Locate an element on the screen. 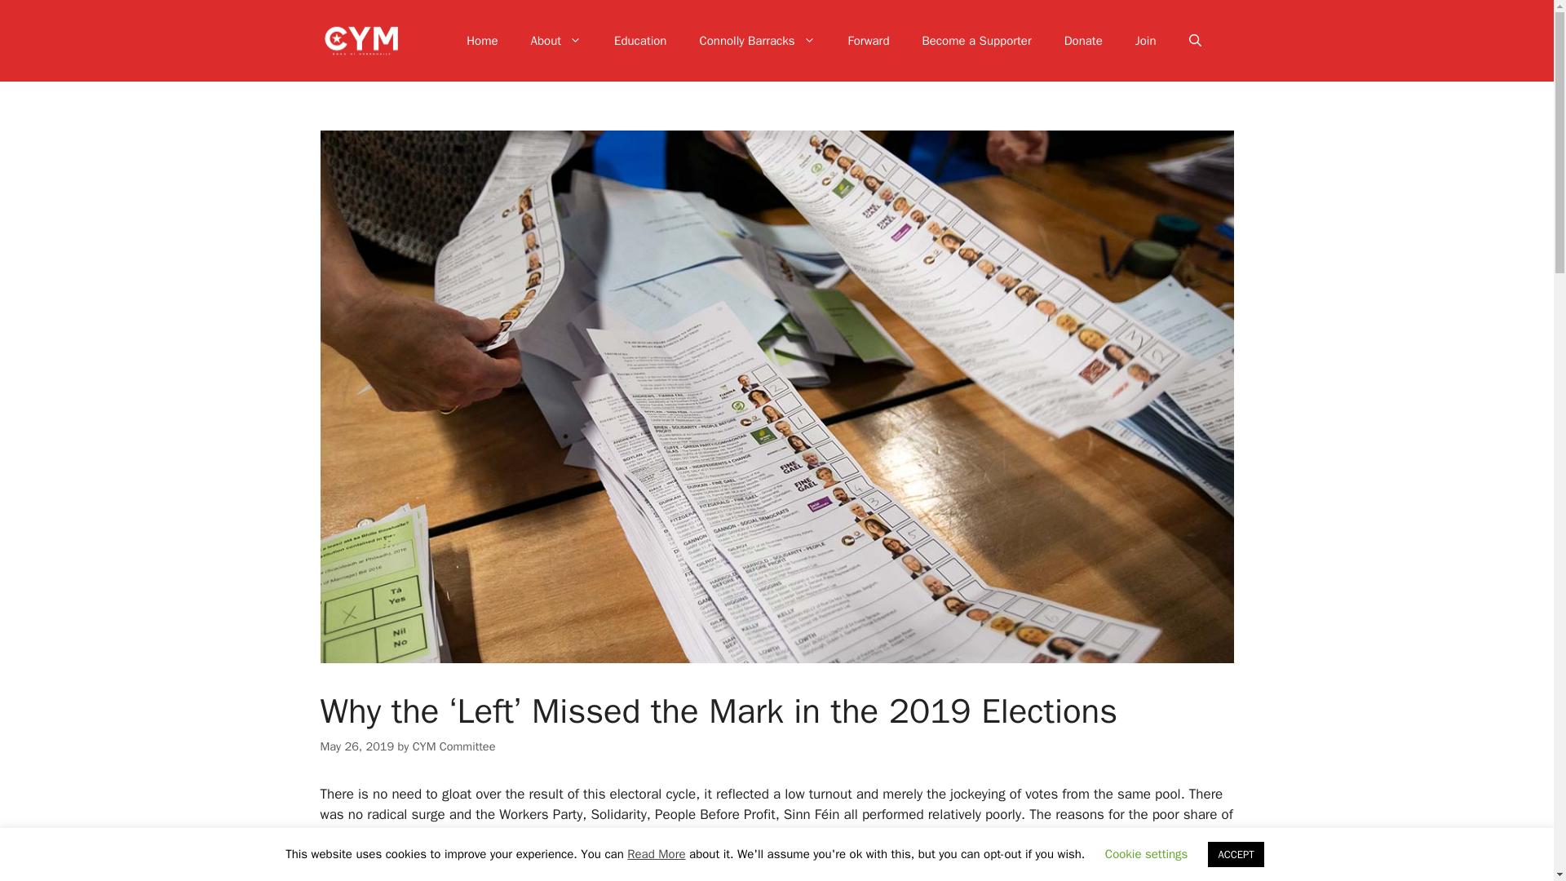 This screenshot has width=1566, height=881. Home is located at coordinates (481, 41).